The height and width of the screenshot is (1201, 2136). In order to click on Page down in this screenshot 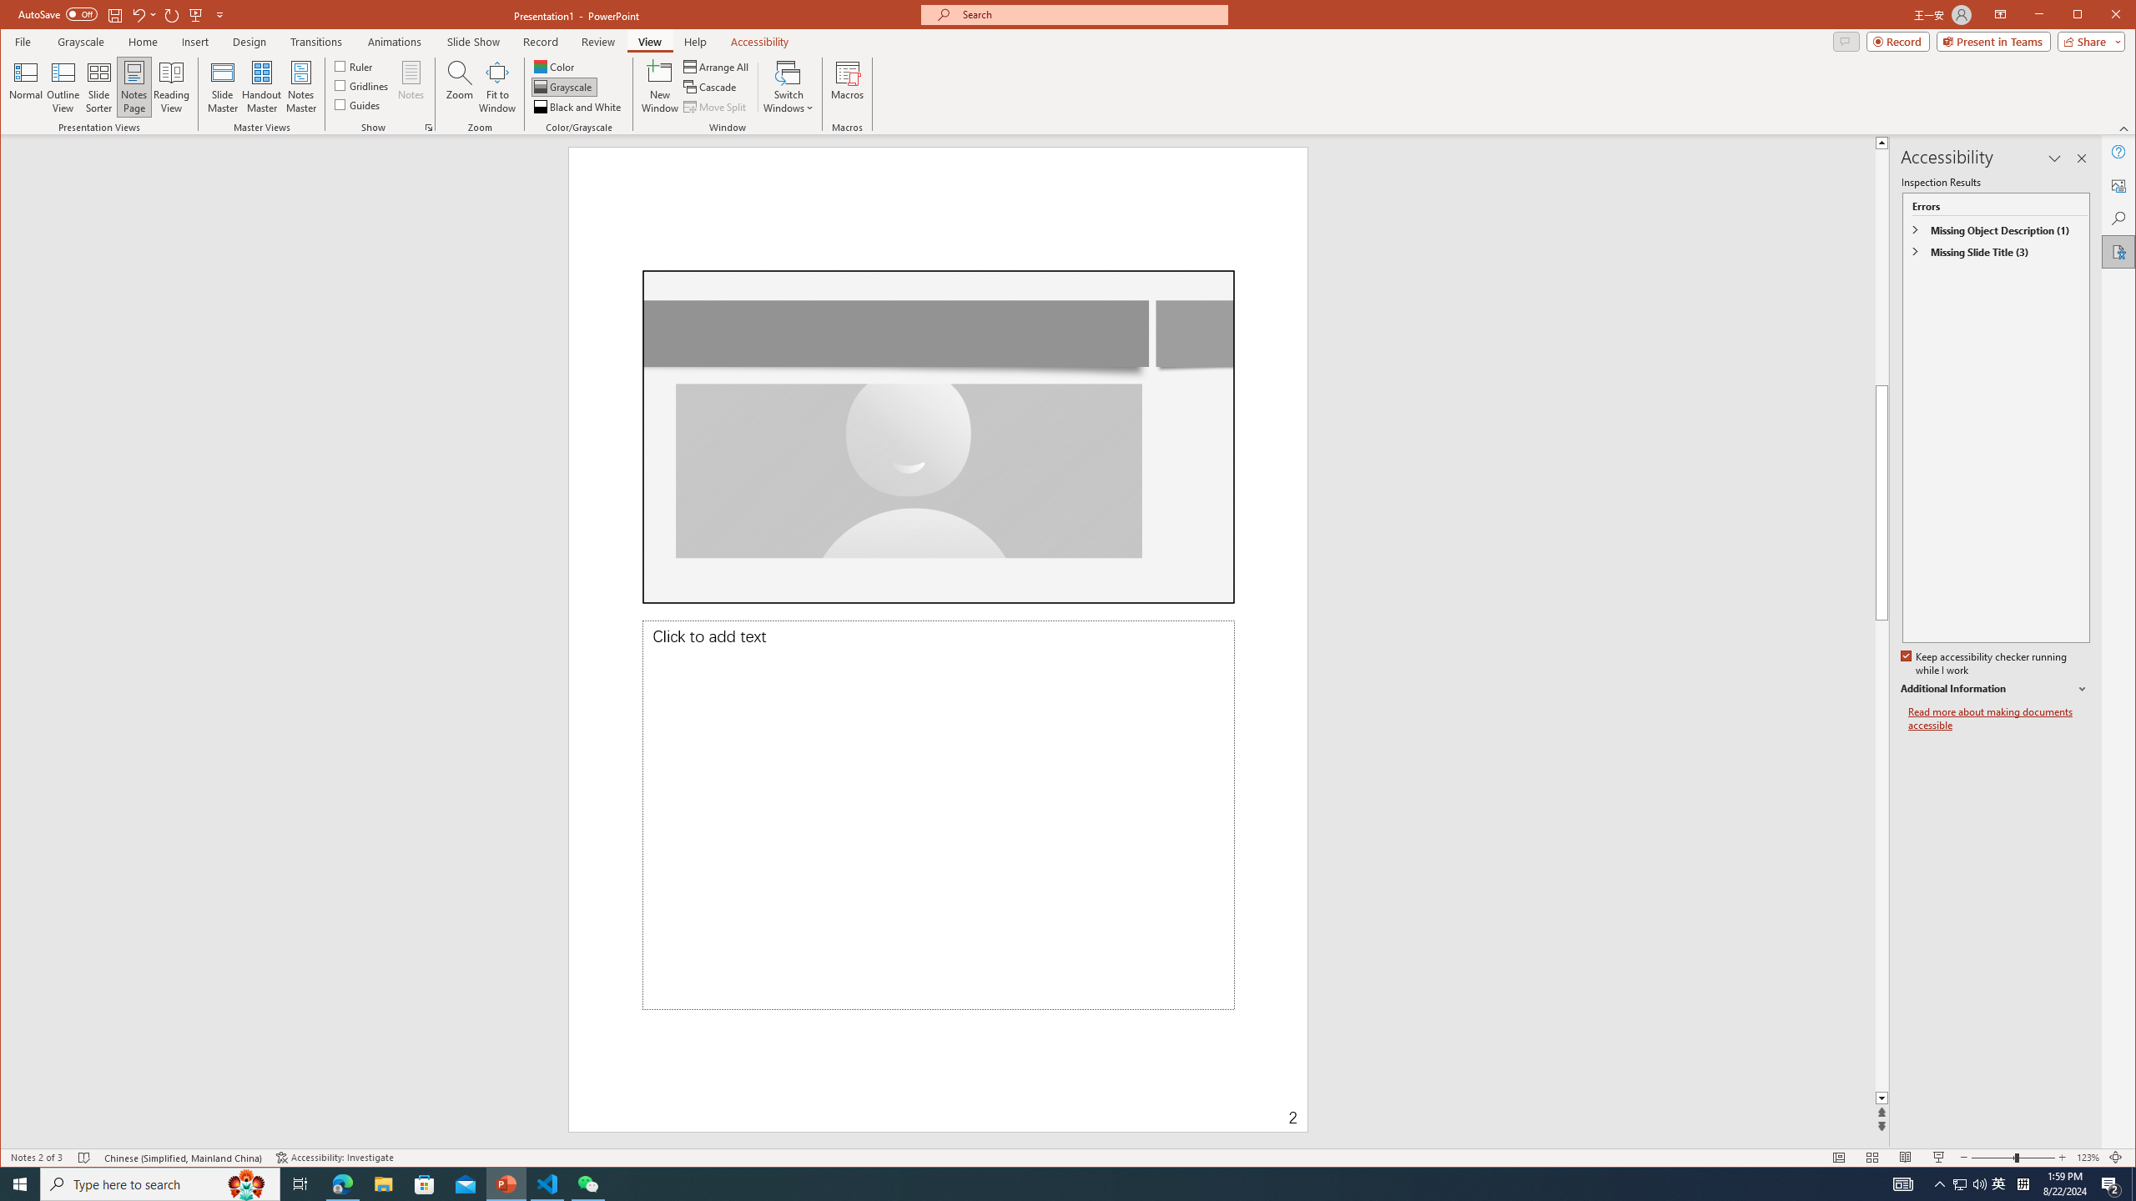, I will do `click(2094, 856)`.